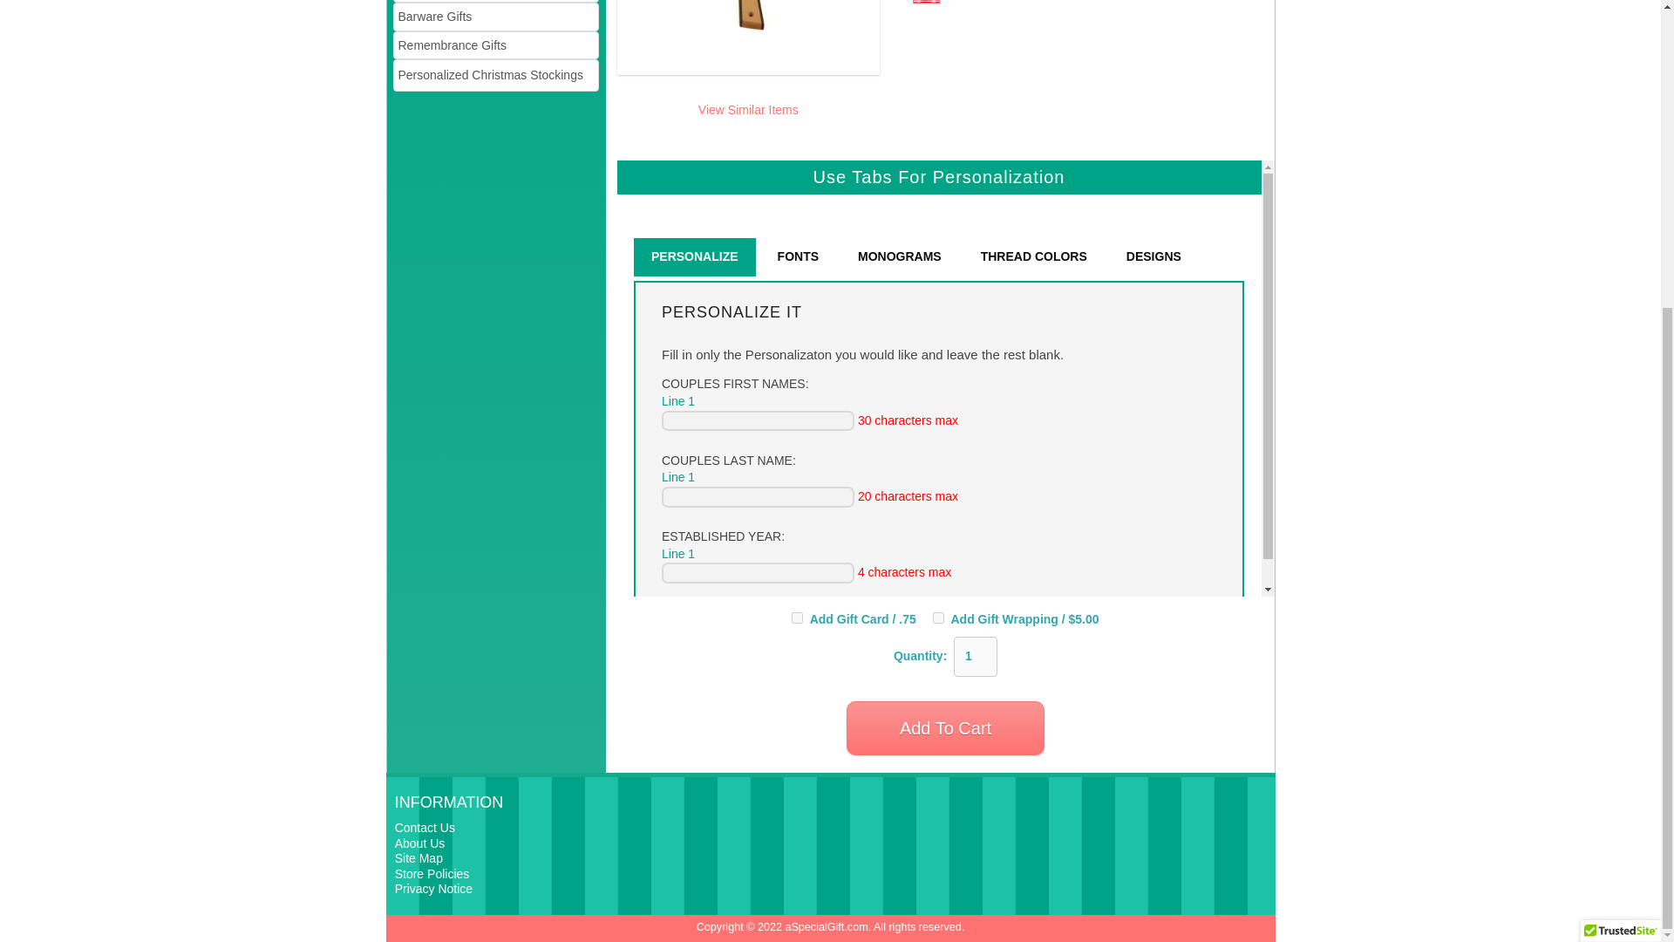 The image size is (1674, 942). What do you see at coordinates (495, 17) in the screenshot?
I see `Barware Gifts` at bounding box center [495, 17].